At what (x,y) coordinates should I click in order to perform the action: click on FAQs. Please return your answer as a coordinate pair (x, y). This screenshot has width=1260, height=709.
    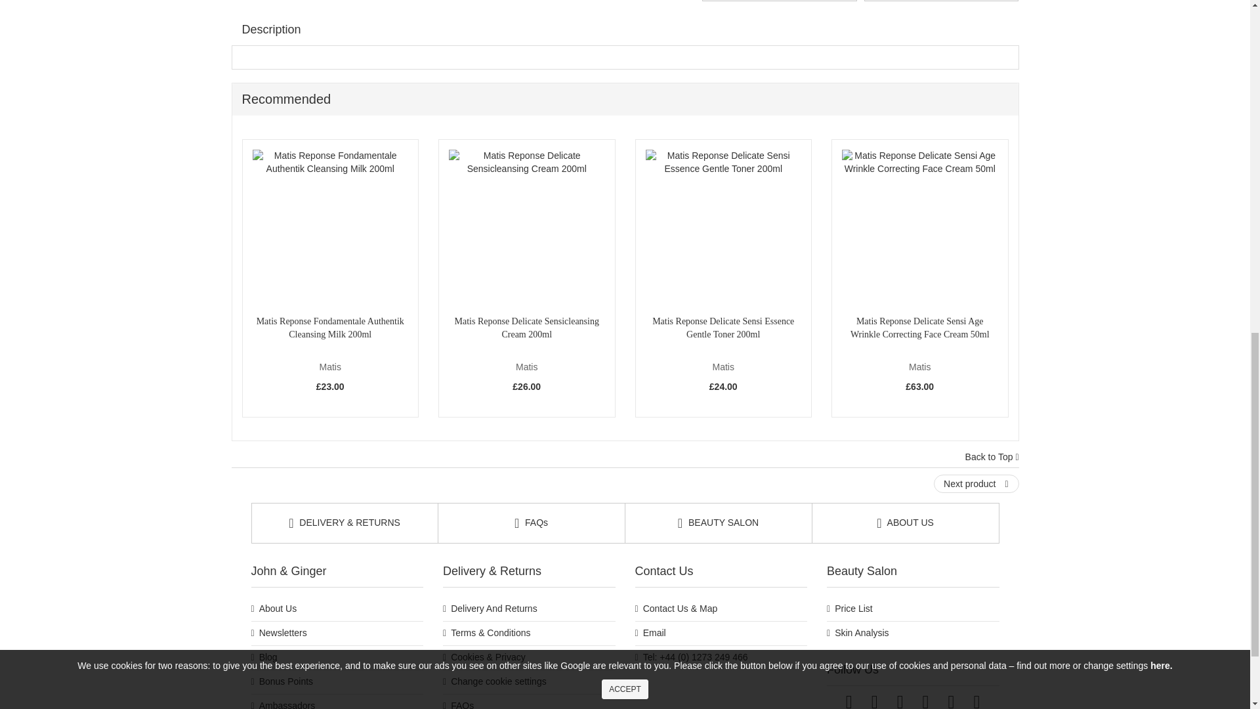
    Looking at the image, I should click on (779, 1).